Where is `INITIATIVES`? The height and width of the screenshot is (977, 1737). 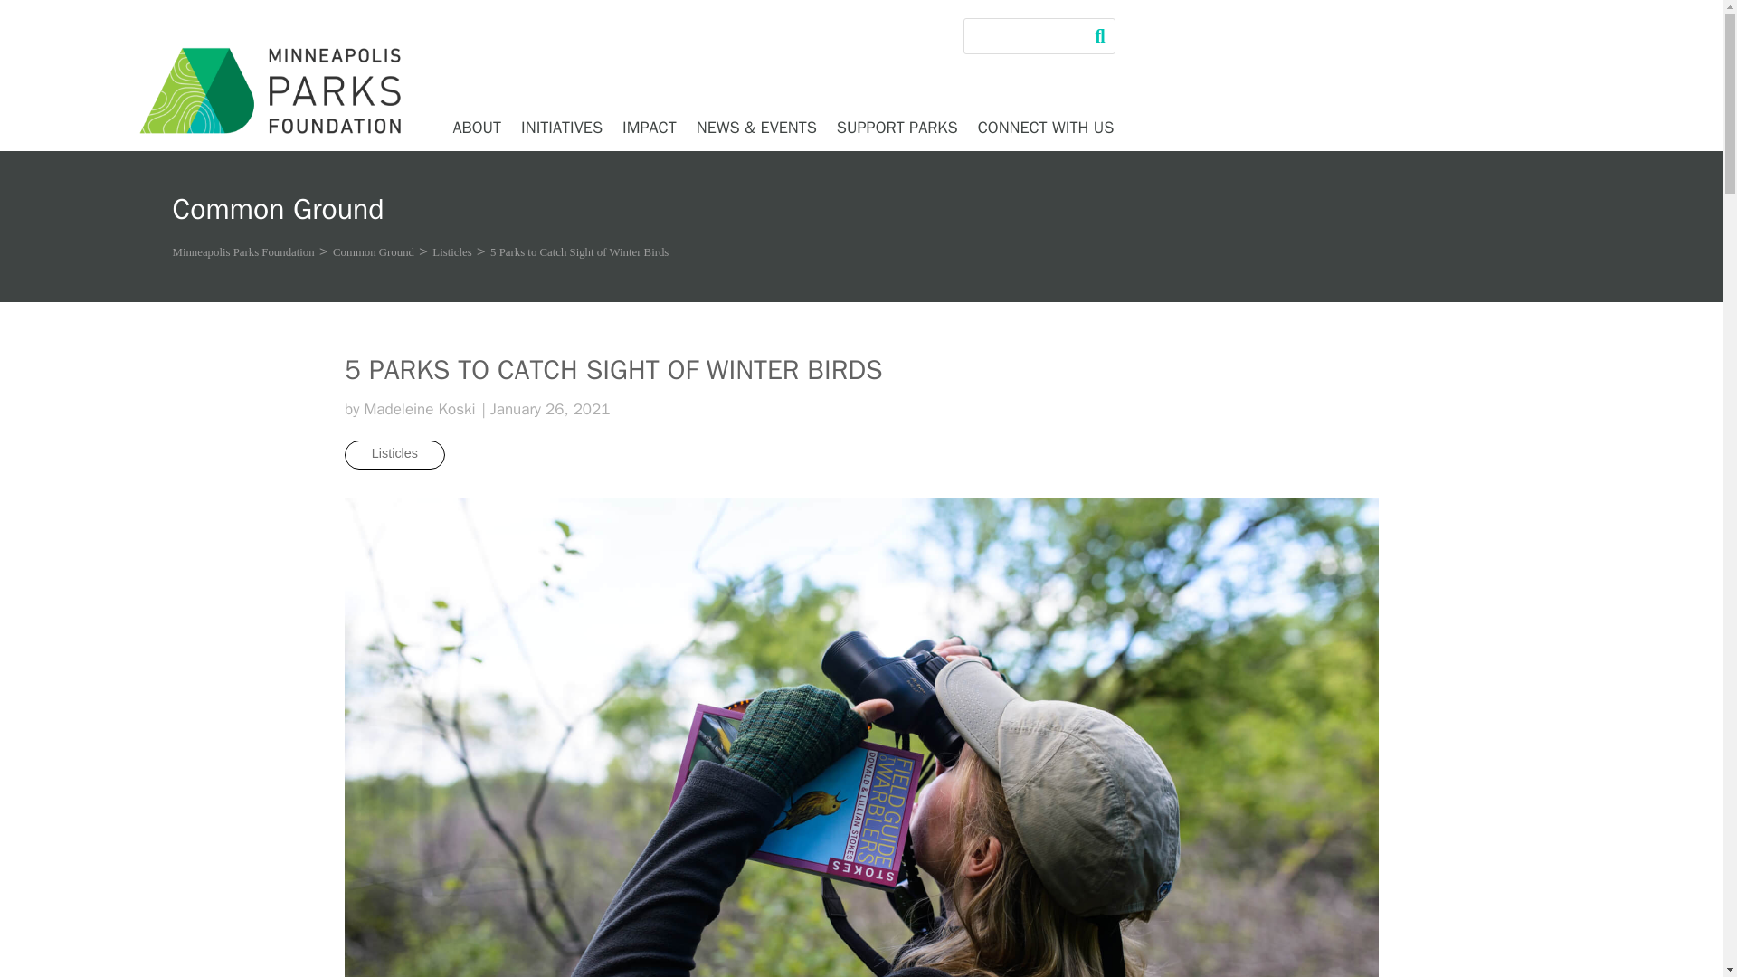 INITIATIVES is located at coordinates (562, 127).